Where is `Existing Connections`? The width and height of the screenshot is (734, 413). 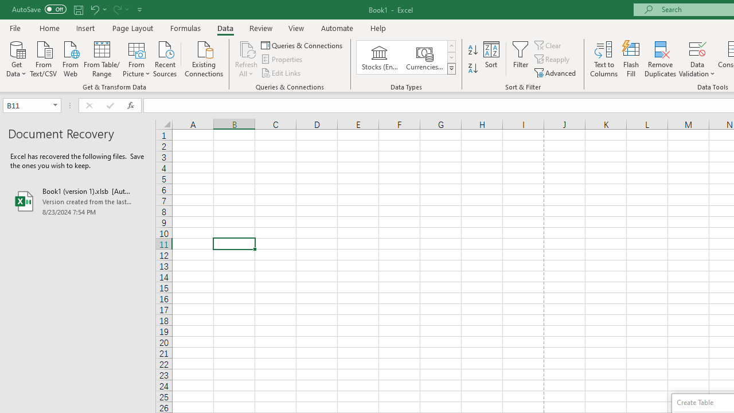
Existing Connections is located at coordinates (204, 58).